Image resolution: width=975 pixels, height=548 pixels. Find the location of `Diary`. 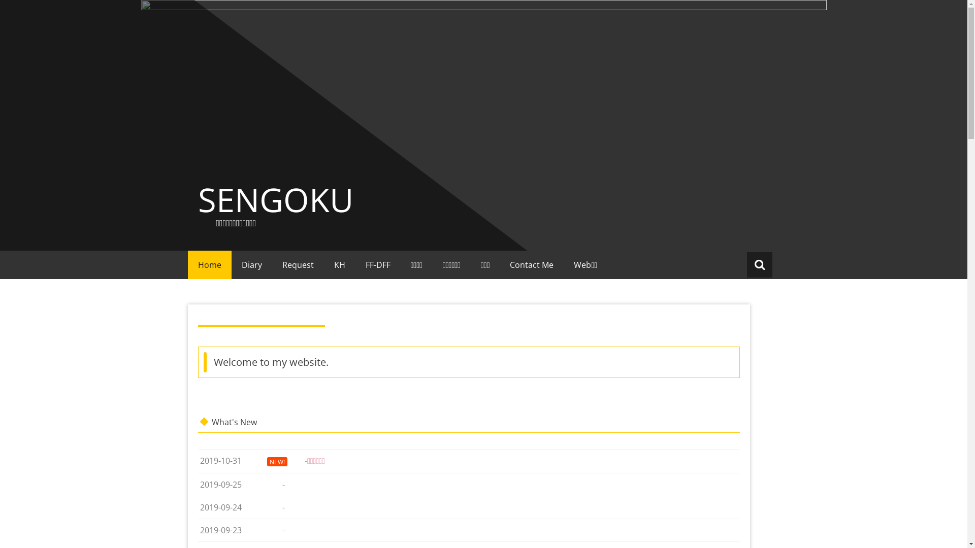

Diary is located at coordinates (252, 265).